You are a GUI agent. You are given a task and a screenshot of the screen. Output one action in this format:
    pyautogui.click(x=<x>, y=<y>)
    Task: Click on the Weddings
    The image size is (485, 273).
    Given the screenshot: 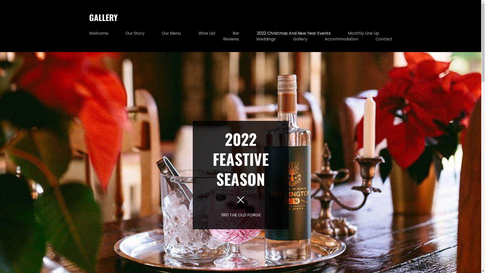 What is the action you would take?
    pyautogui.click(x=266, y=39)
    